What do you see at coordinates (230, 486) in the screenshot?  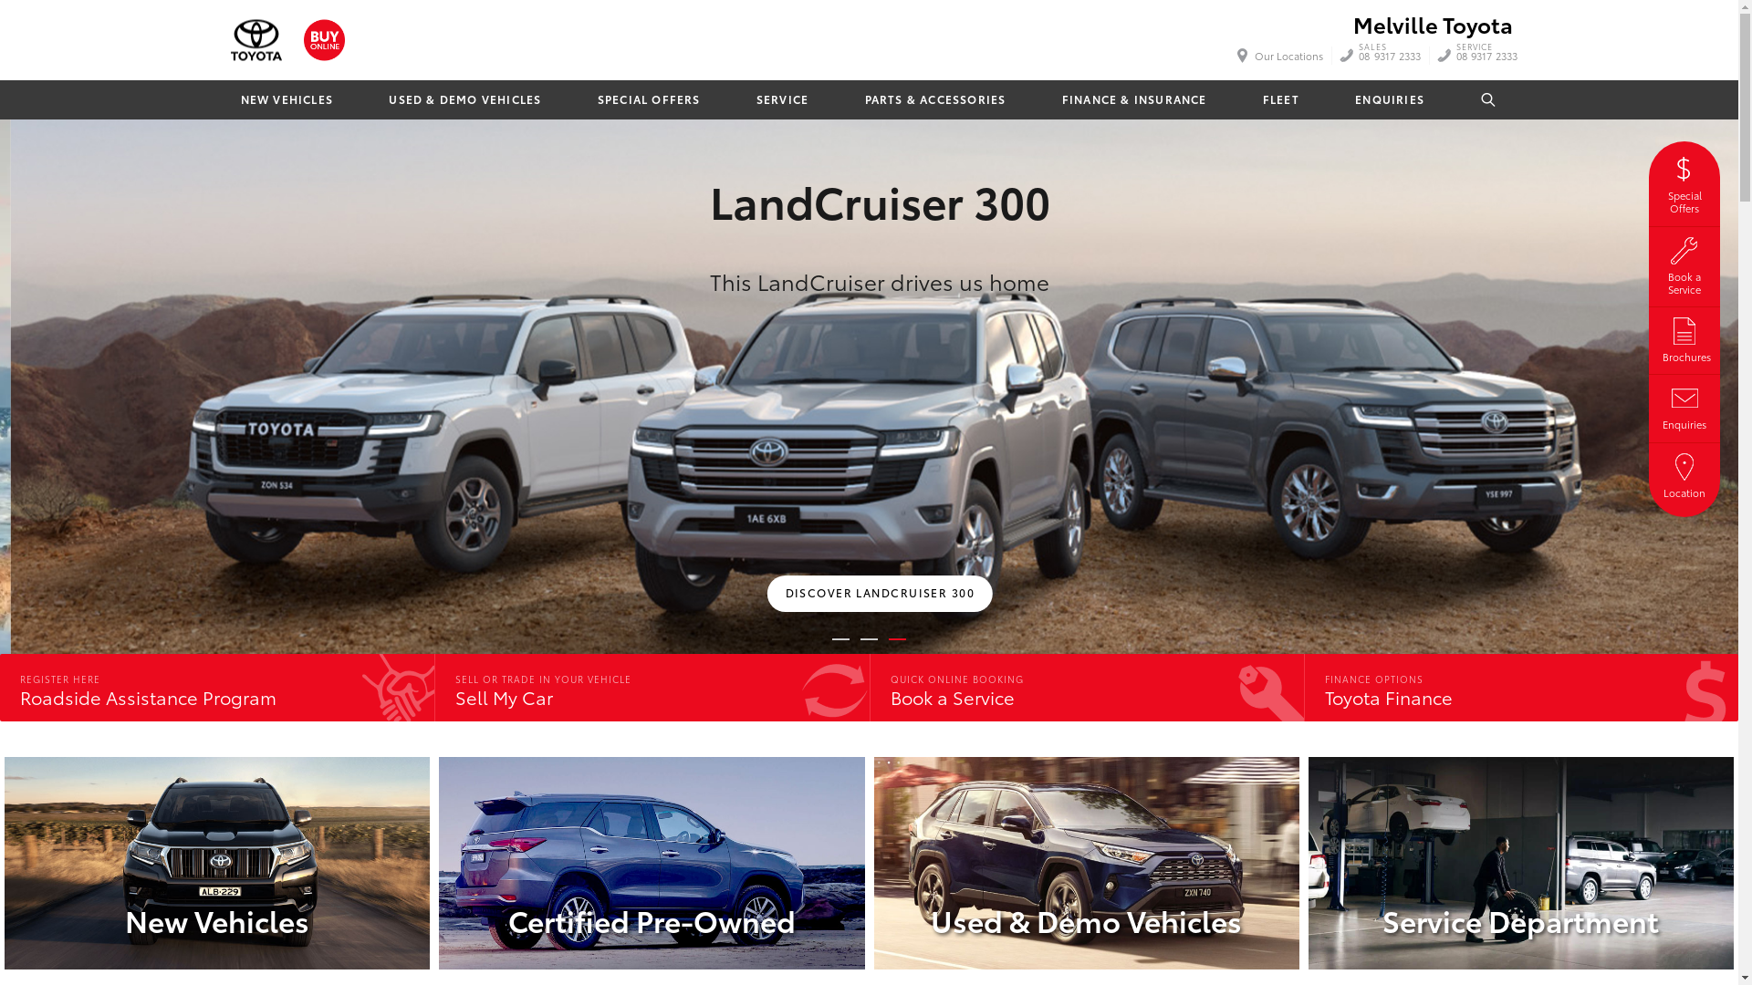 I see `REGISTER YOUR INTEREST` at bounding box center [230, 486].